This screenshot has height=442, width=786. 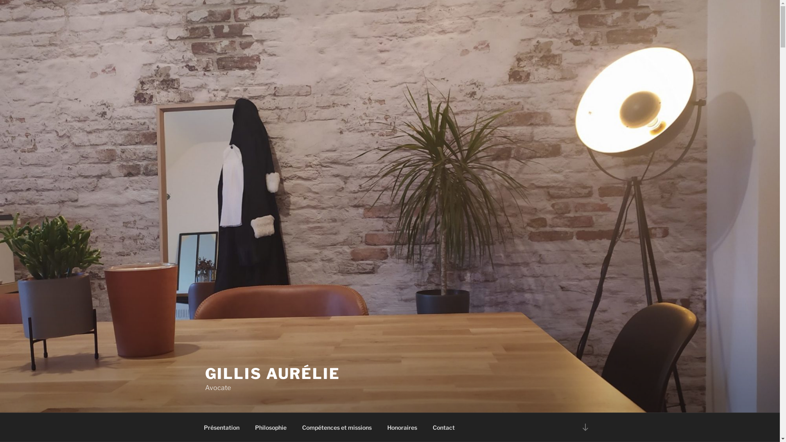 What do you see at coordinates (444, 427) in the screenshot?
I see `Contact` at bounding box center [444, 427].